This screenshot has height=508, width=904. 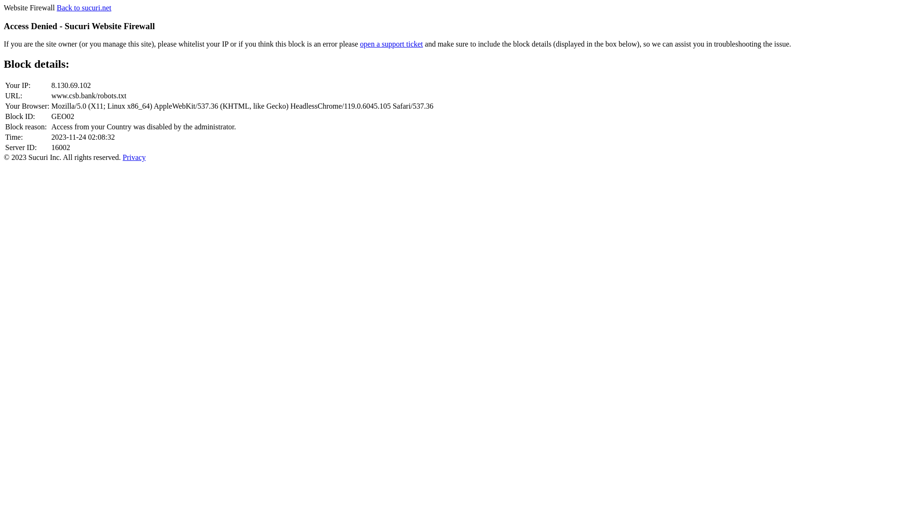 I want to click on Privacy, so click(x=135, y=157).